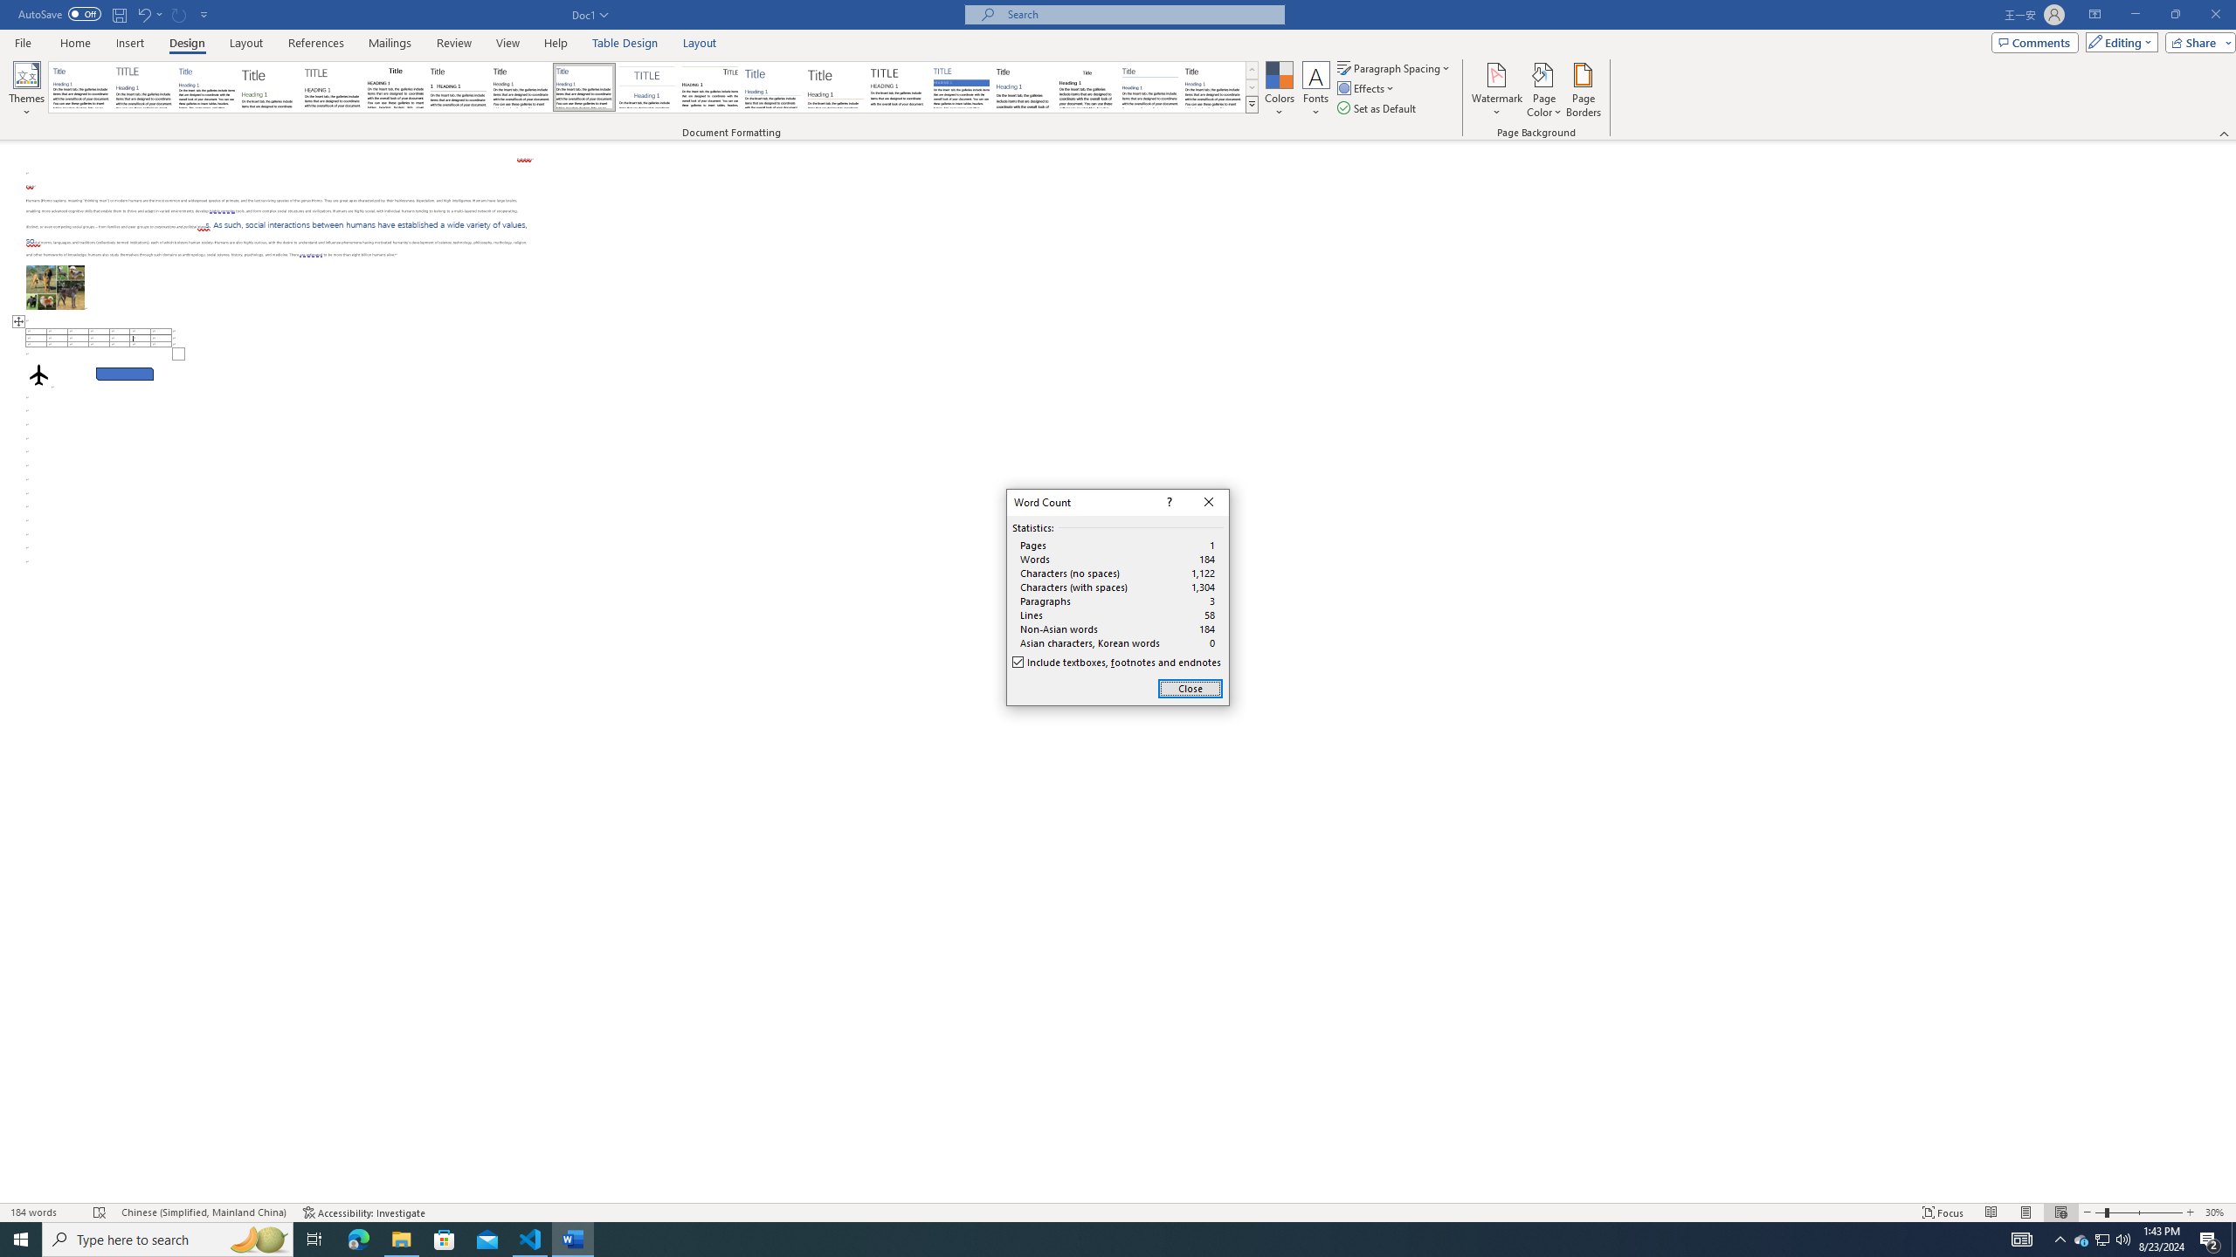 This screenshot has width=2236, height=1257. What do you see at coordinates (2103, 1240) in the screenshot?
I see `Morphological variation in six dogs` at bounding box center [2103, 1240].